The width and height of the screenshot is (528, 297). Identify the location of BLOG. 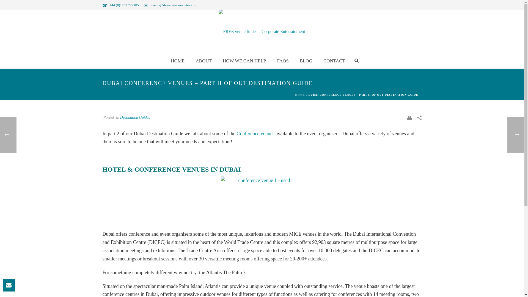
(306, 61).